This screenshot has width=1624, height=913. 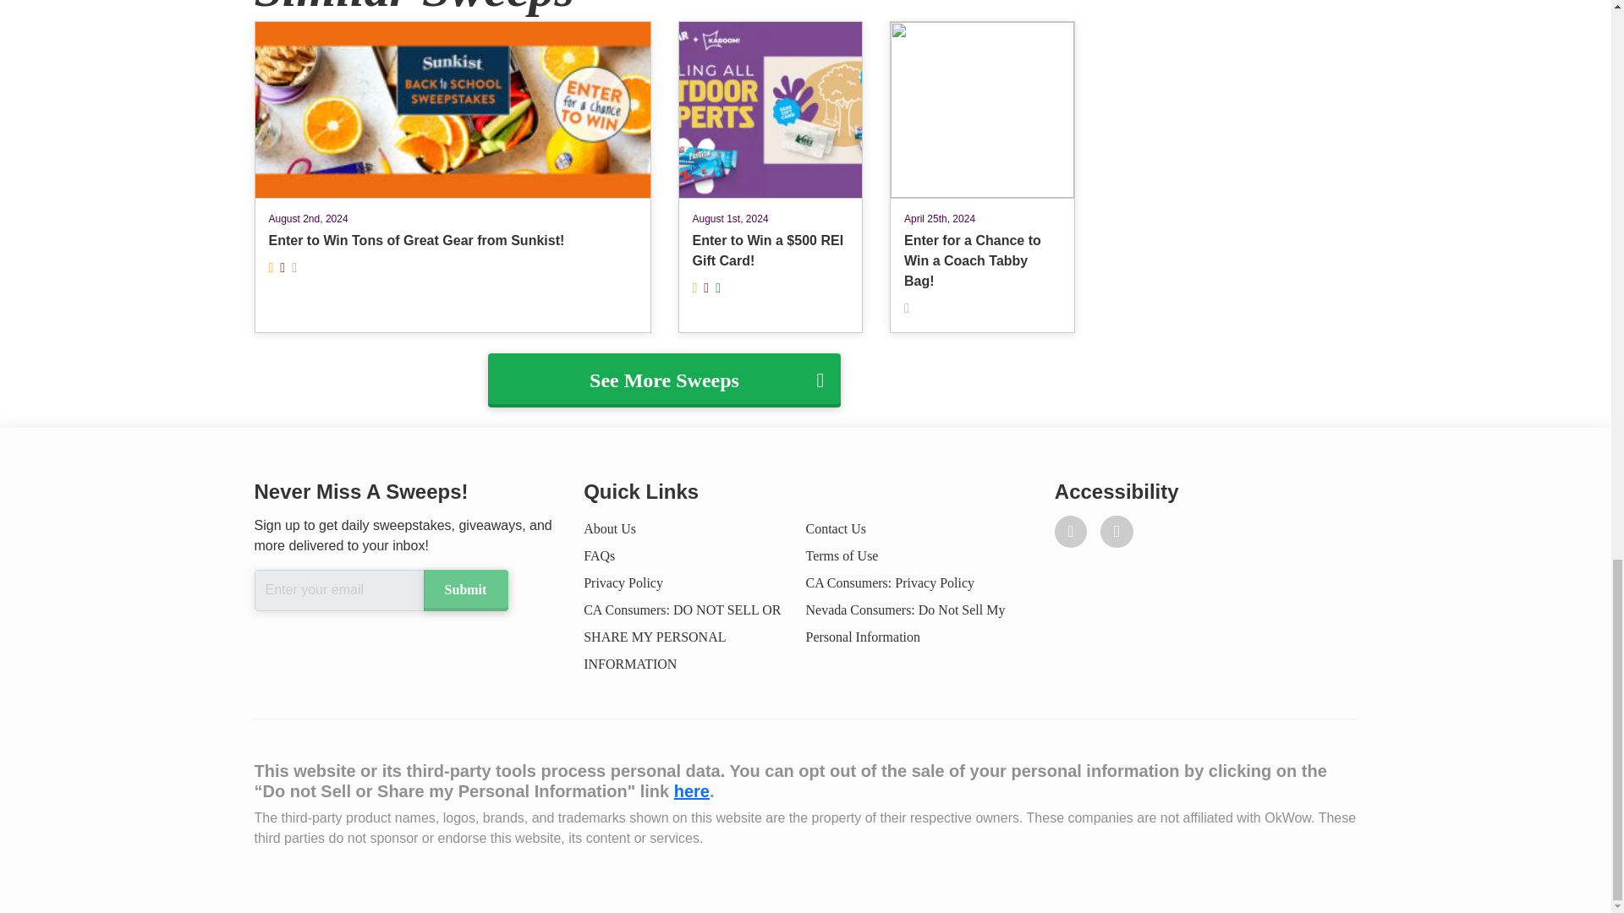 I want to click on Terms of Use, so click(x=842, y=556).